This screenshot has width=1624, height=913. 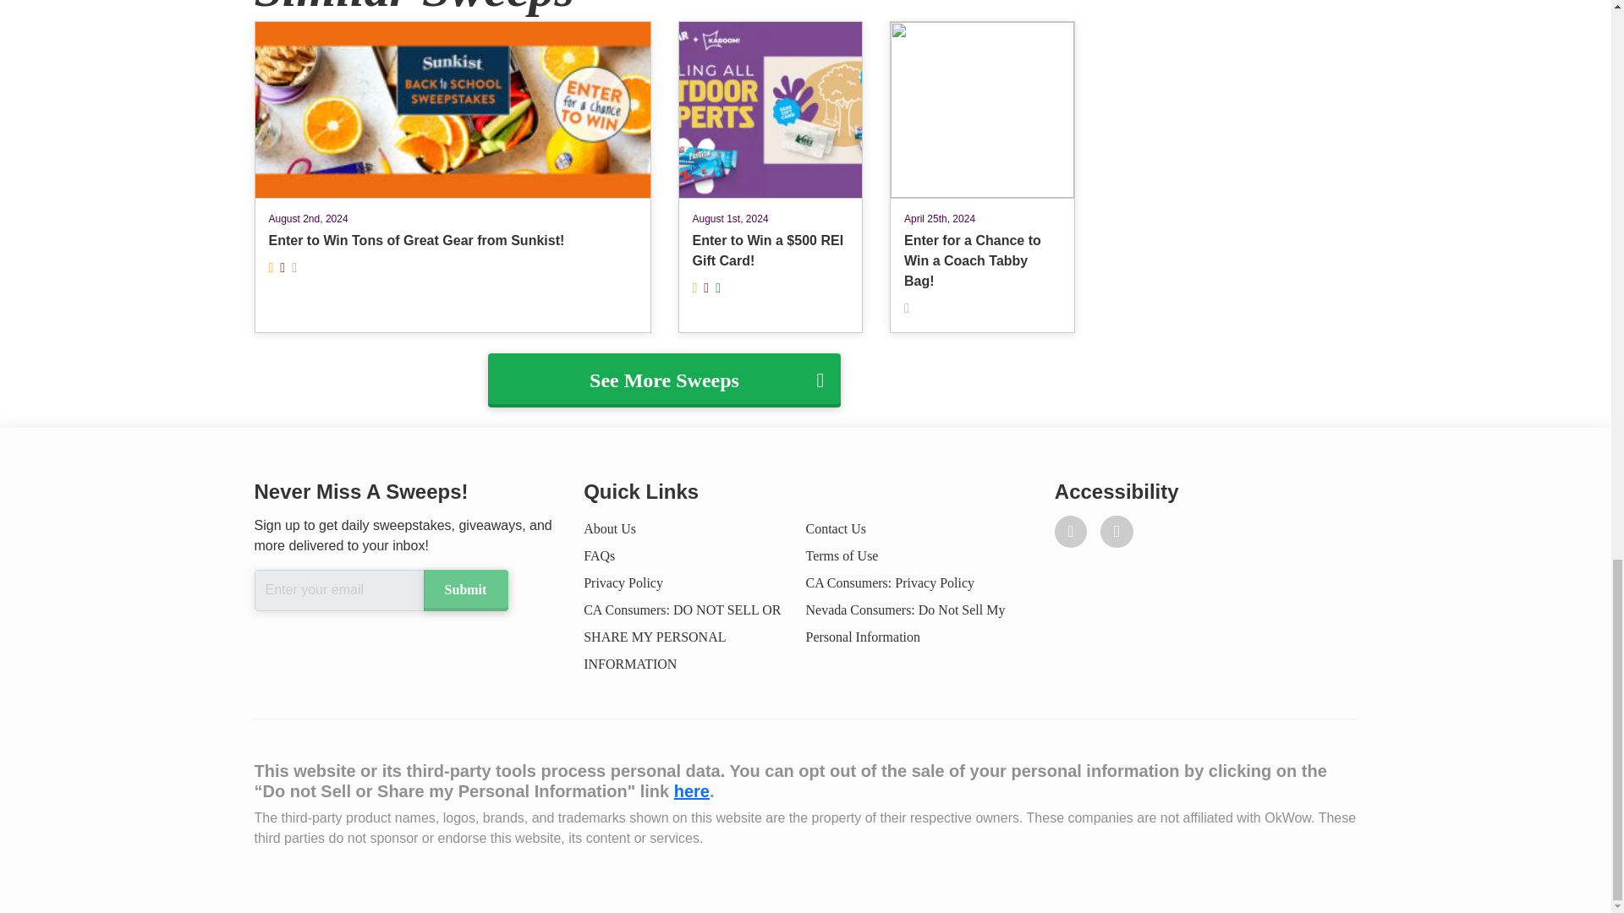 I want to click on Terms of Use, so click(x=842, y=556).